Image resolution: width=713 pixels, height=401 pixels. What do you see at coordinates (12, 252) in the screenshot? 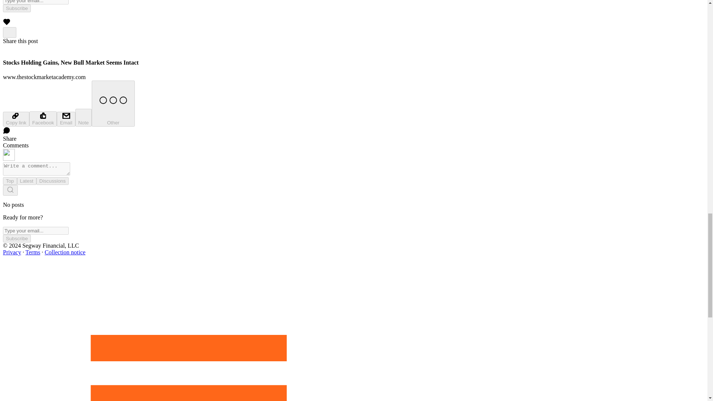
I see `Privacy` at bounding box center [12, 252].